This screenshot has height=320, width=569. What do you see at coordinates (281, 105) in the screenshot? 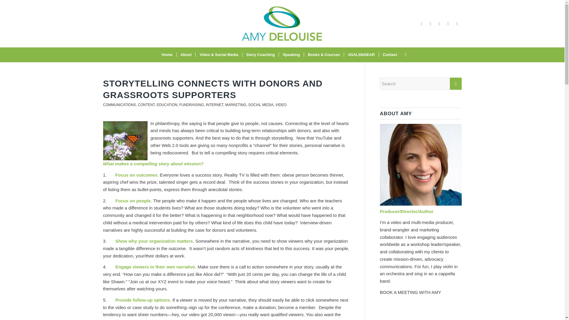
I see `VIDEO` at bounding box center [281, 105].